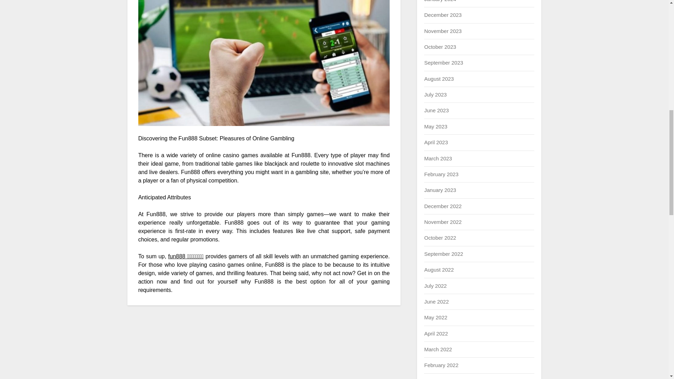 The height and width of the screenshot is (379, 674). I want to click on July 2023, so click(435, 94).